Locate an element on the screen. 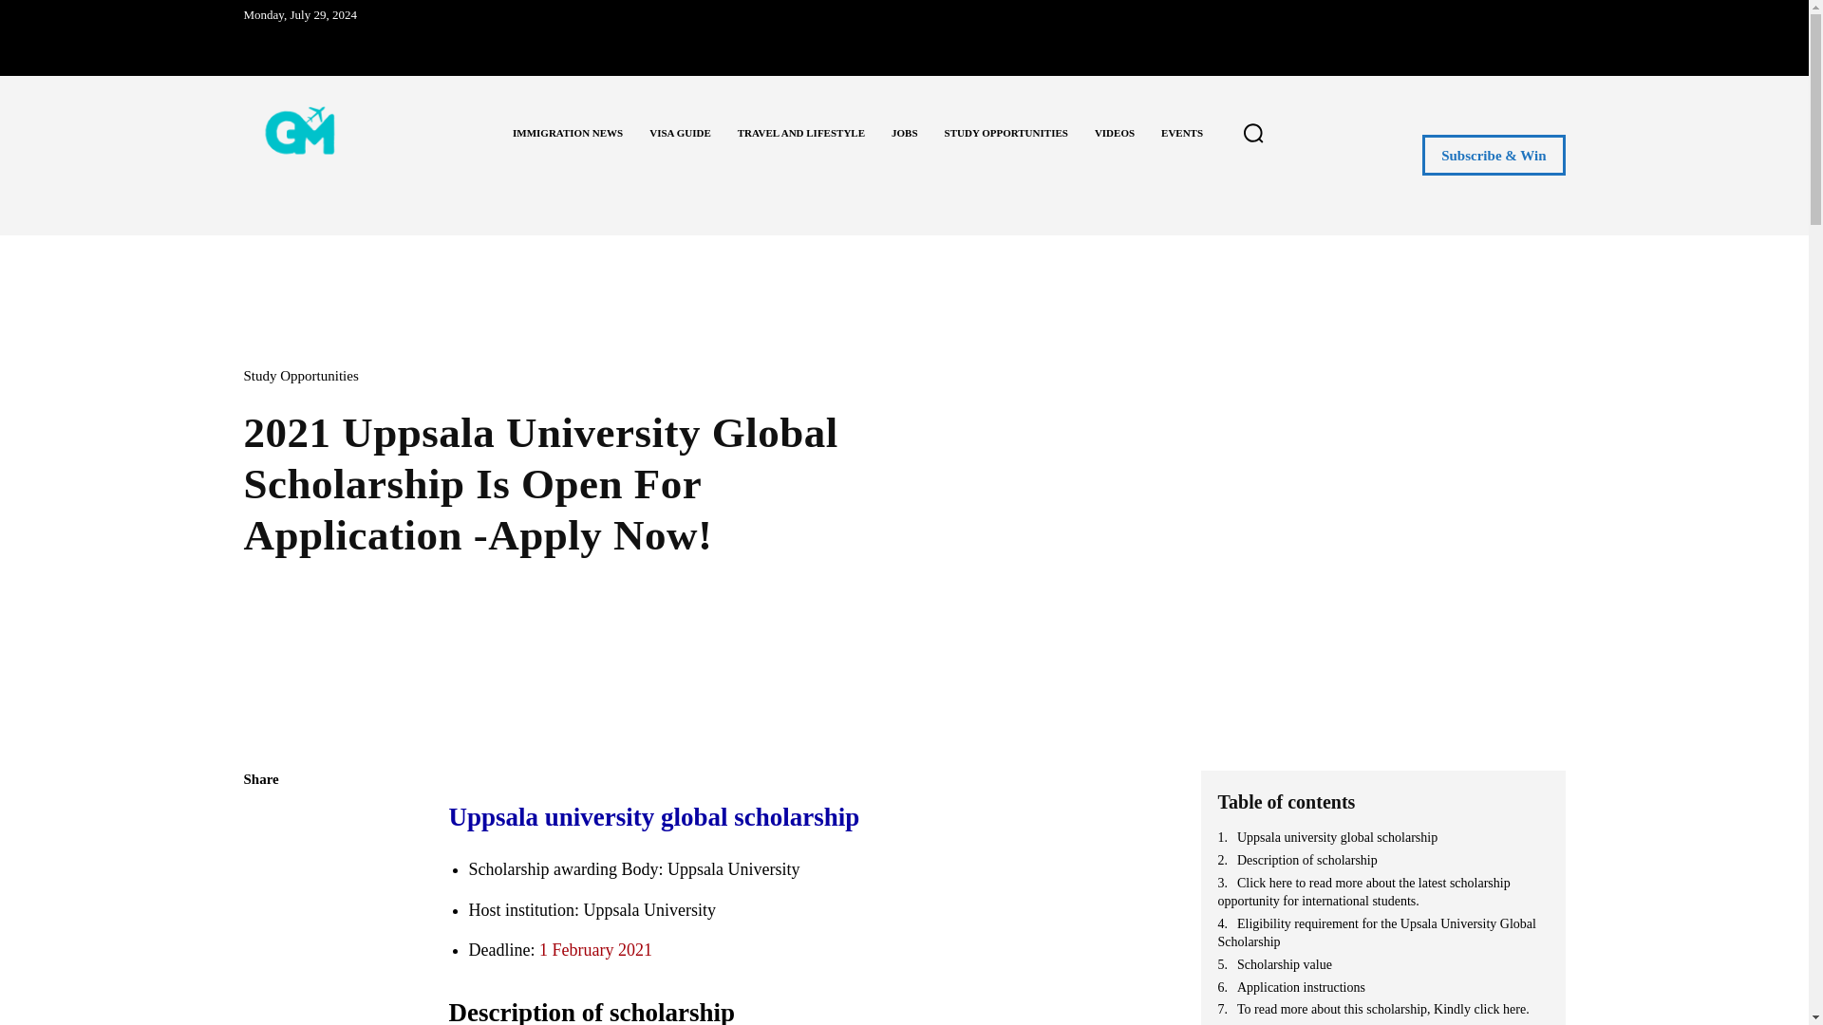 This screenshot has height=1025, width=1823. Scholarship value is located at coordinates (1382, 964).